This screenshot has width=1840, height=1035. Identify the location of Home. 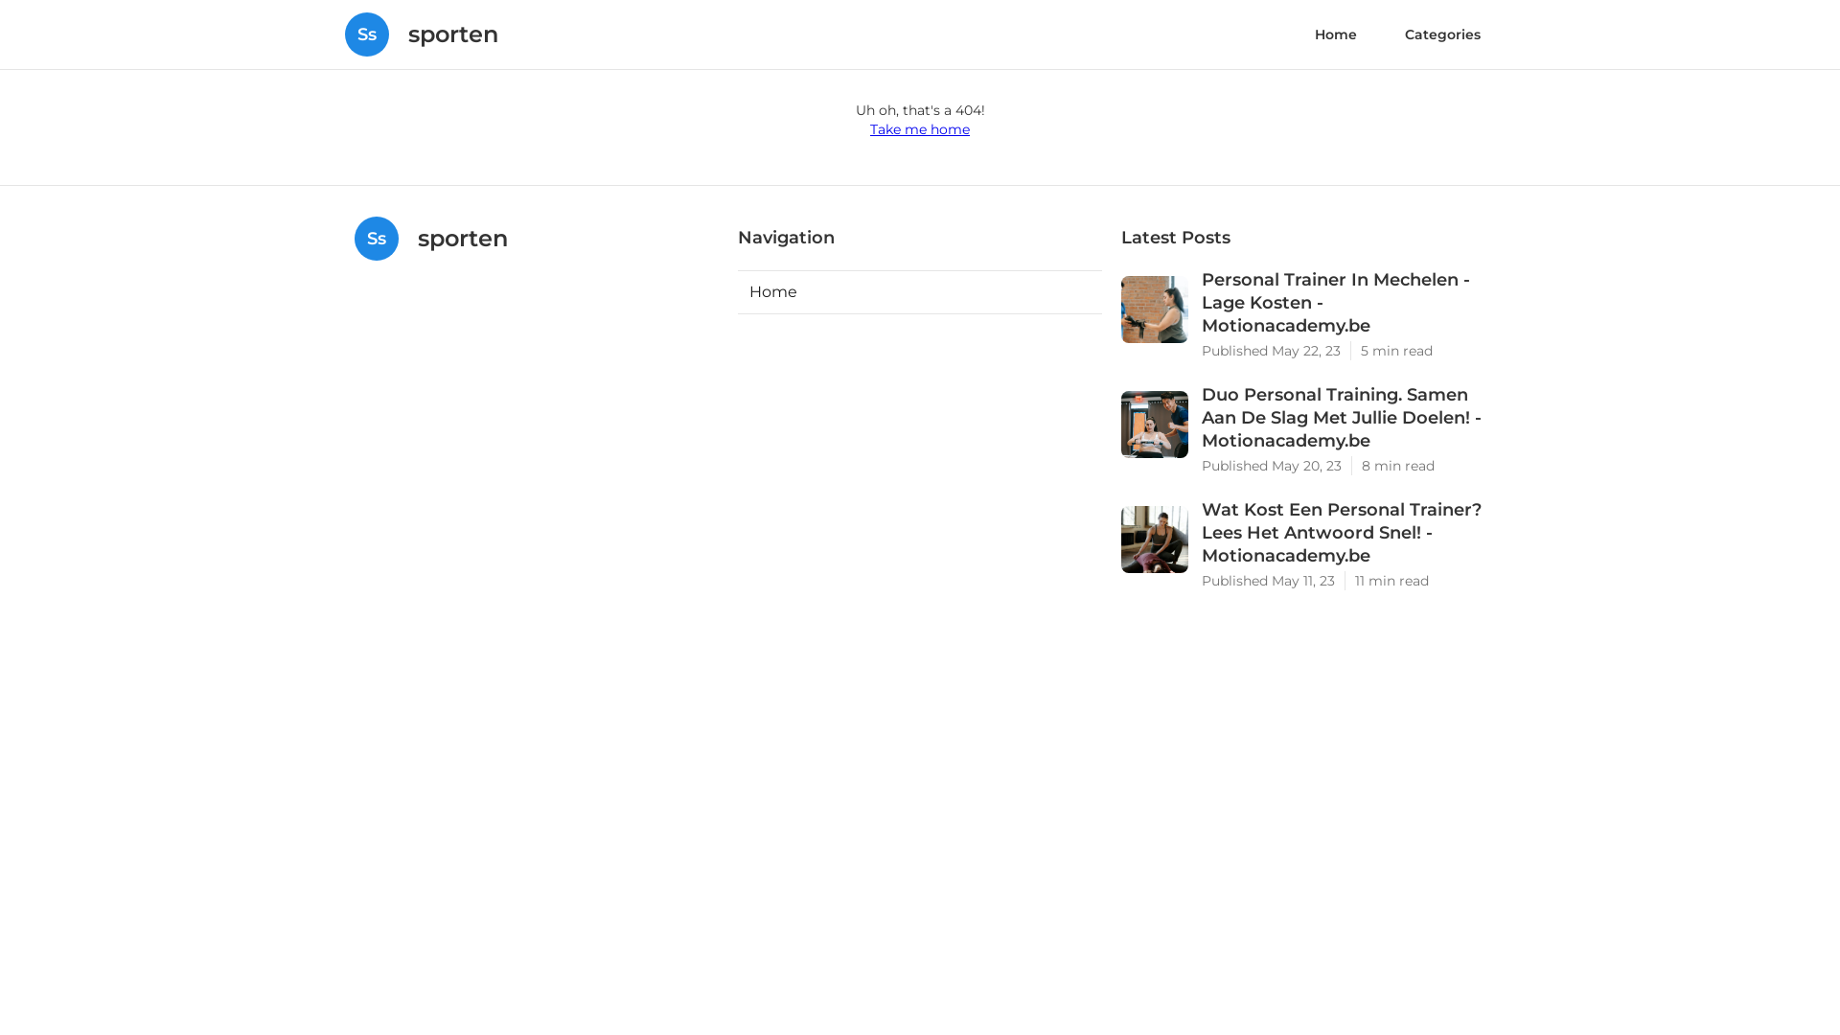
(1336, 34).